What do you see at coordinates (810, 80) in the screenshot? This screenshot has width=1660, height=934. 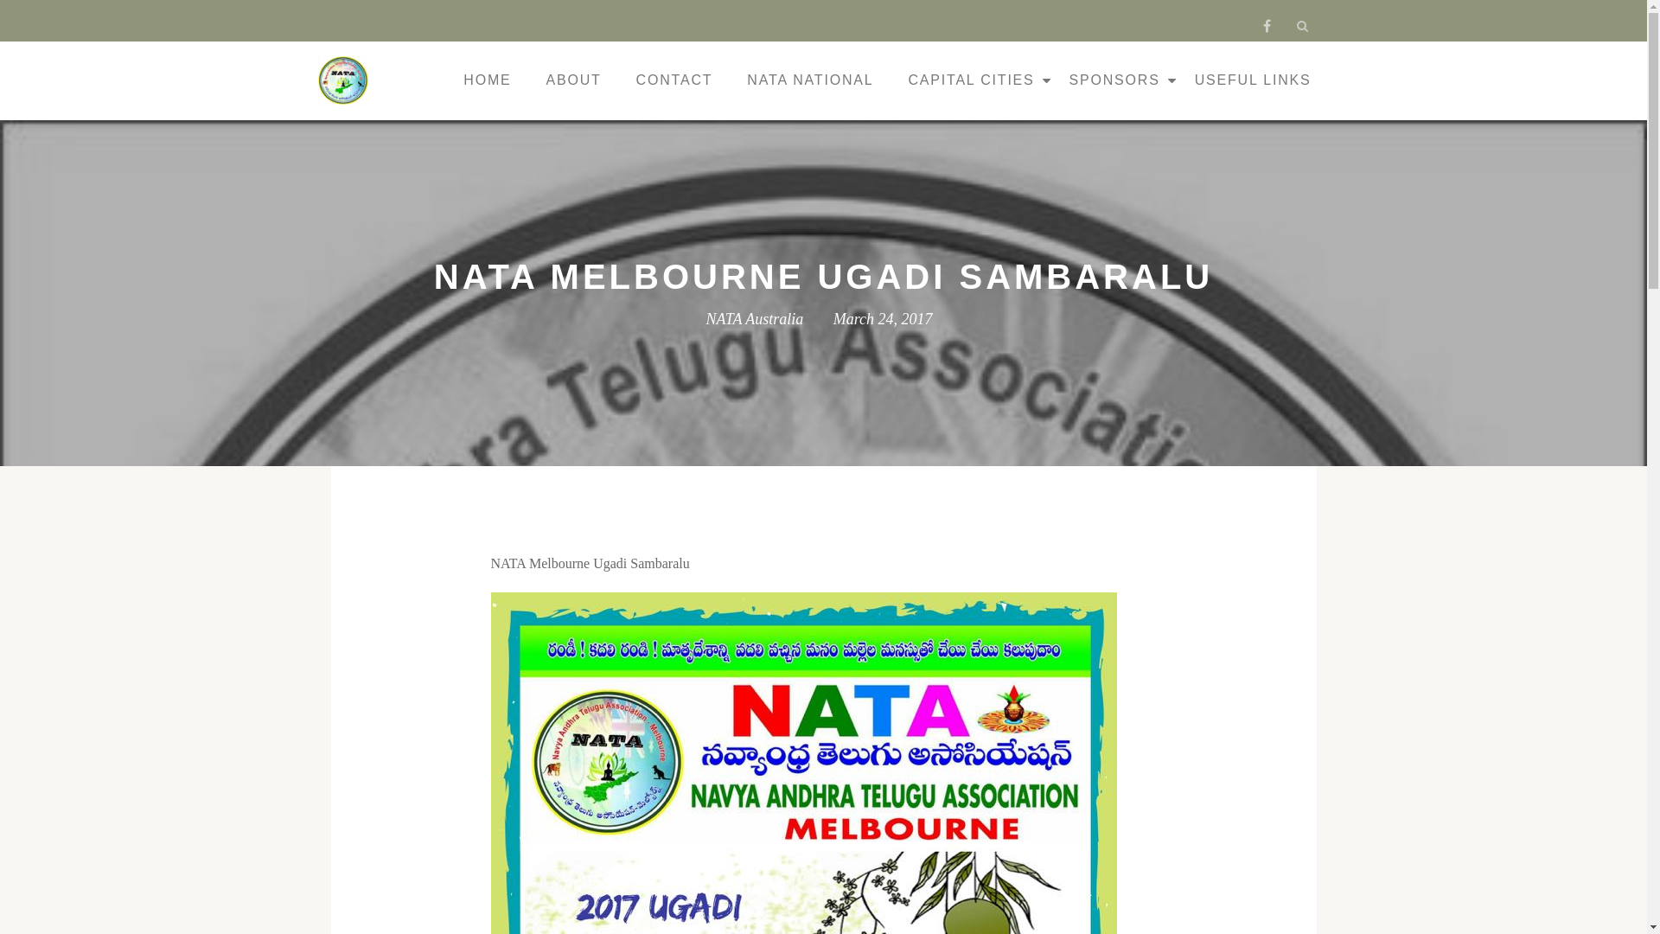 I see `NATA NATIONAL` at bounding box center [810, 80].